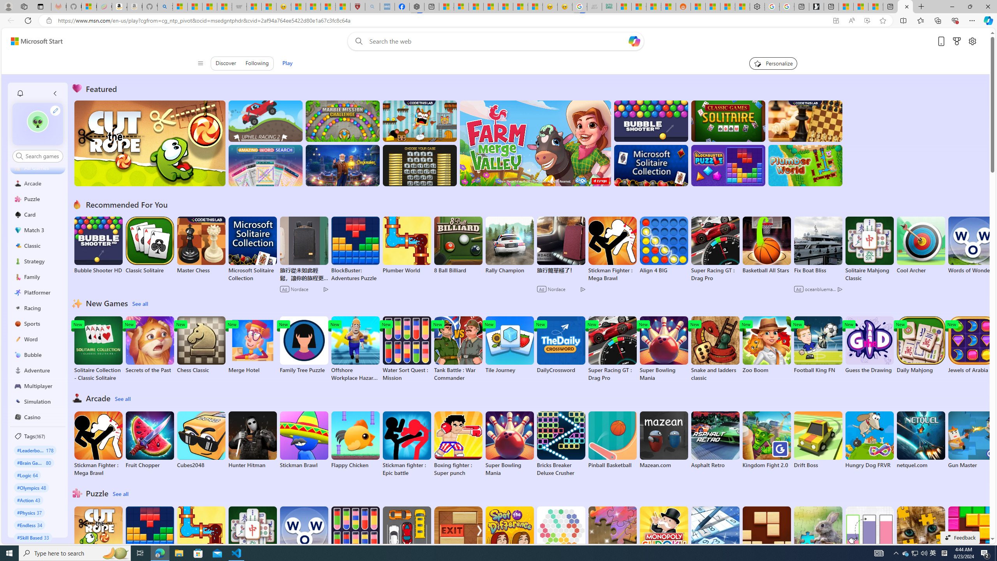 The height and width of the screenshot is (561, 997). Describe the element at coordinates (98, 535) in the screenshot. I see `Cut the Rope` at that location.